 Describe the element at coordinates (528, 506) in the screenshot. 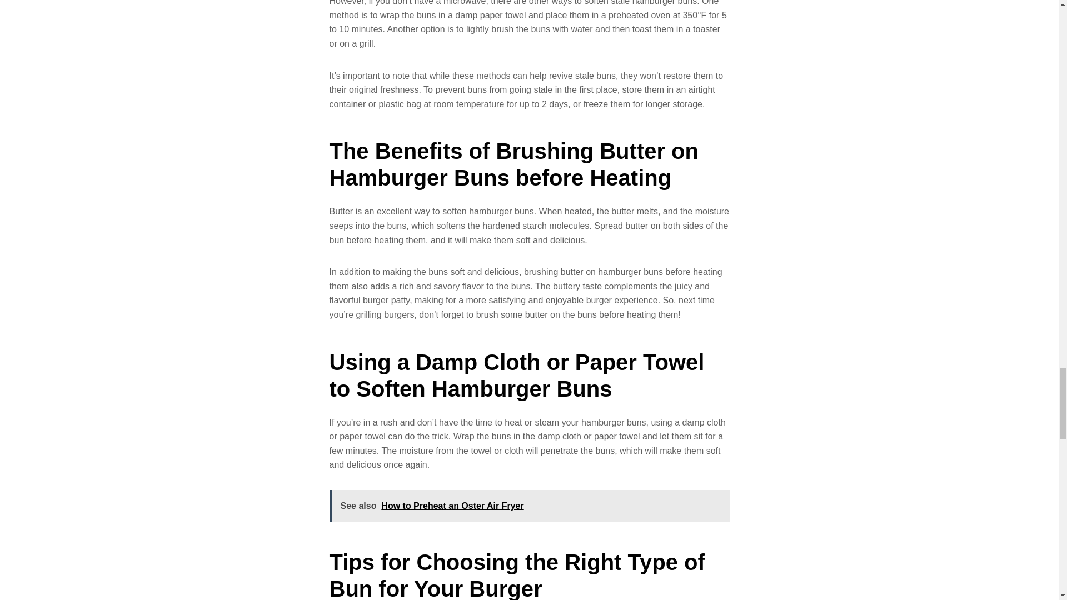

I see `See also  How to Preheat an Oster Air Fryer` at that location.